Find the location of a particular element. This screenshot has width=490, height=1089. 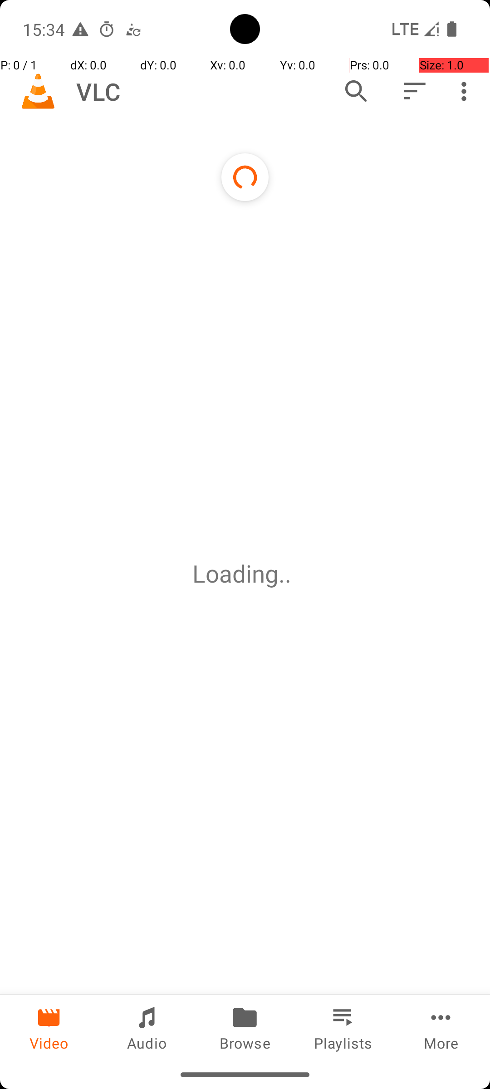

VLC notification: Scanning for media files is located at coordinates (133, 29).